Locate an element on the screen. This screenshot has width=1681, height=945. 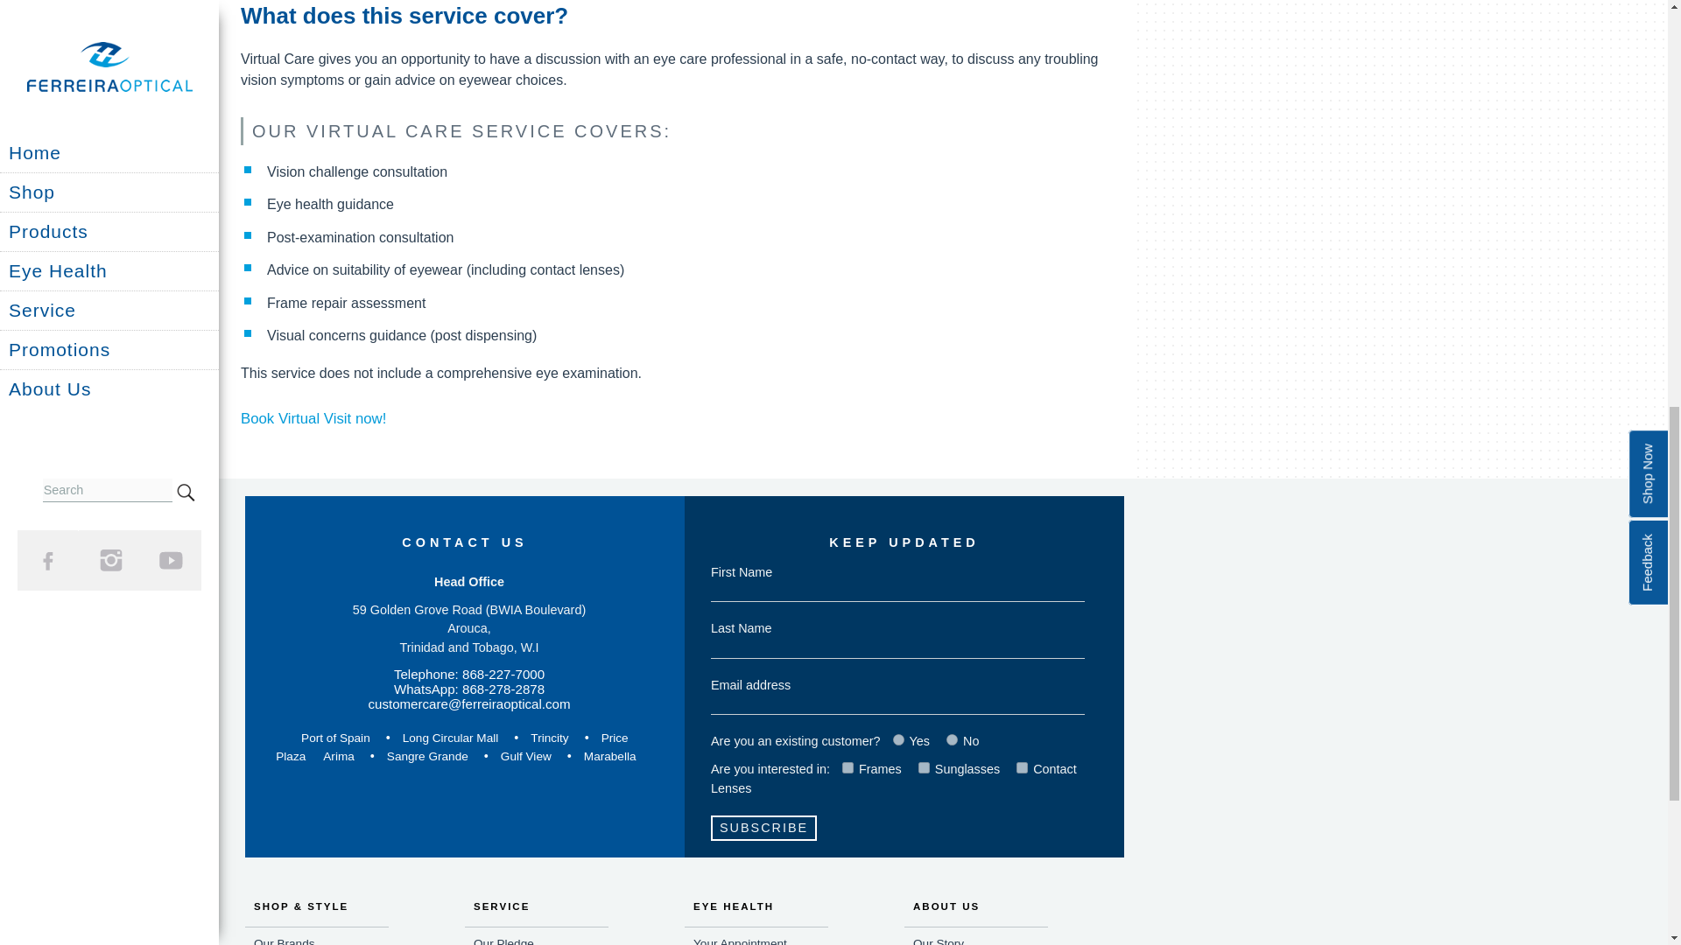
f428a8e490 is located at coordinates (1022, 767).